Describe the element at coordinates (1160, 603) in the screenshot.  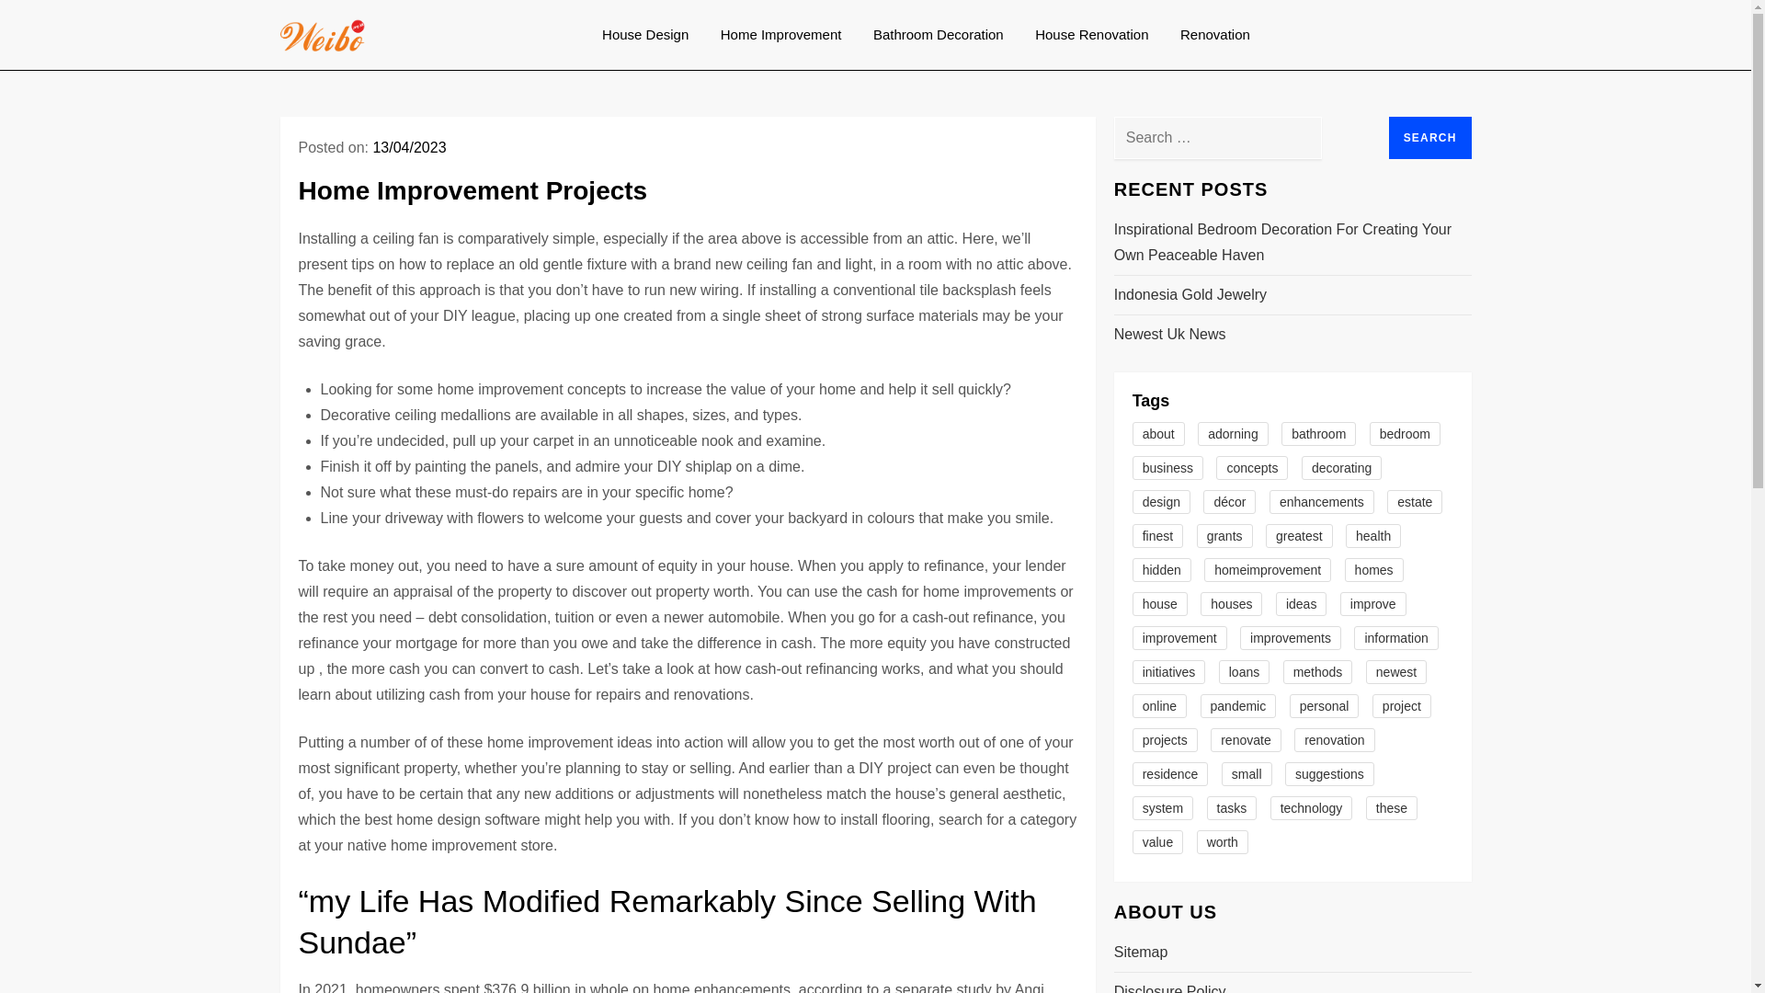
I see `house` at that location.